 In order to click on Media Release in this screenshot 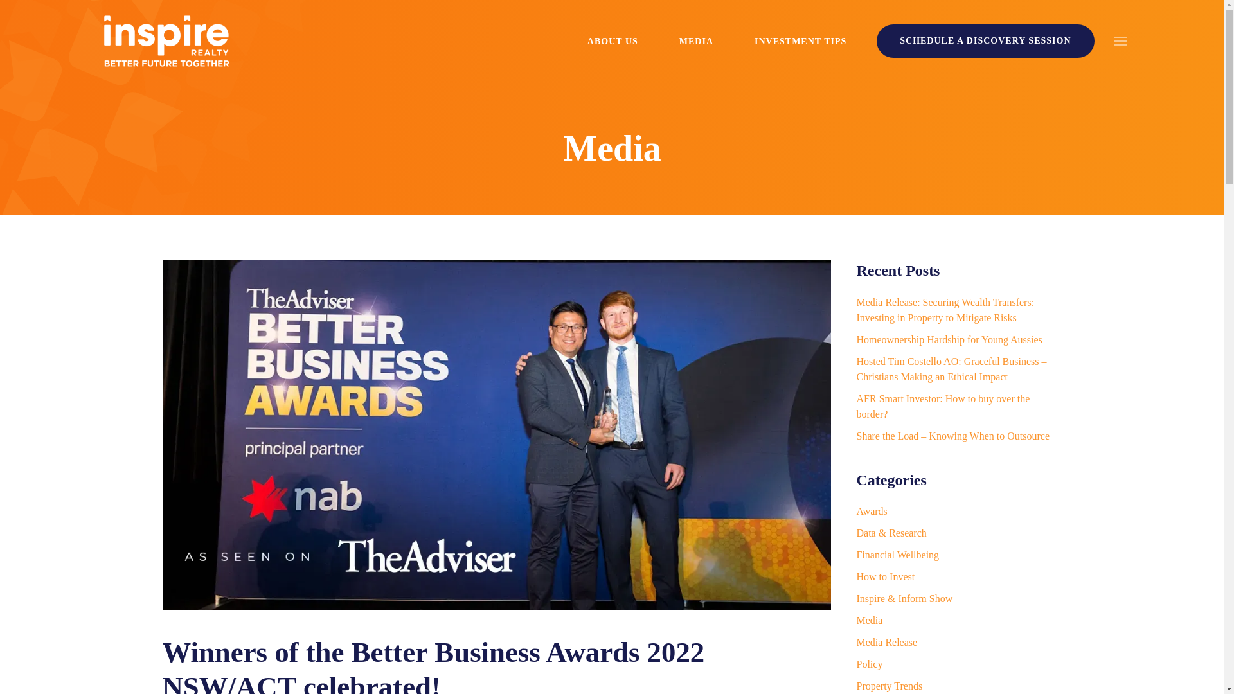, I will do `click(886, 642)`.